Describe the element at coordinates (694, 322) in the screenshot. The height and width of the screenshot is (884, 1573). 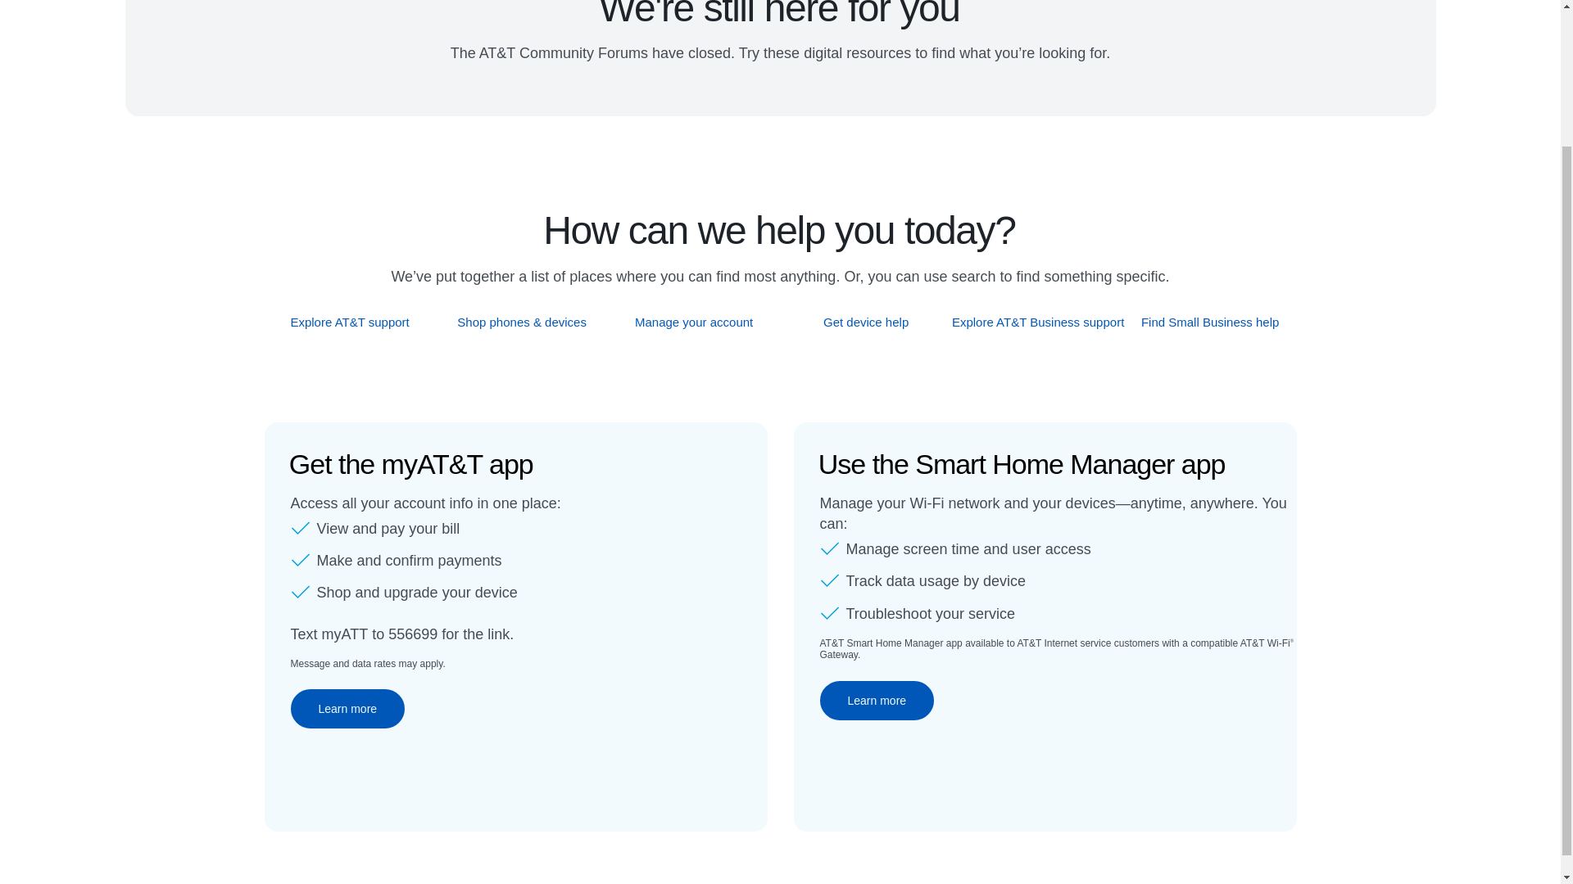
I see `Manage your account` at that location.